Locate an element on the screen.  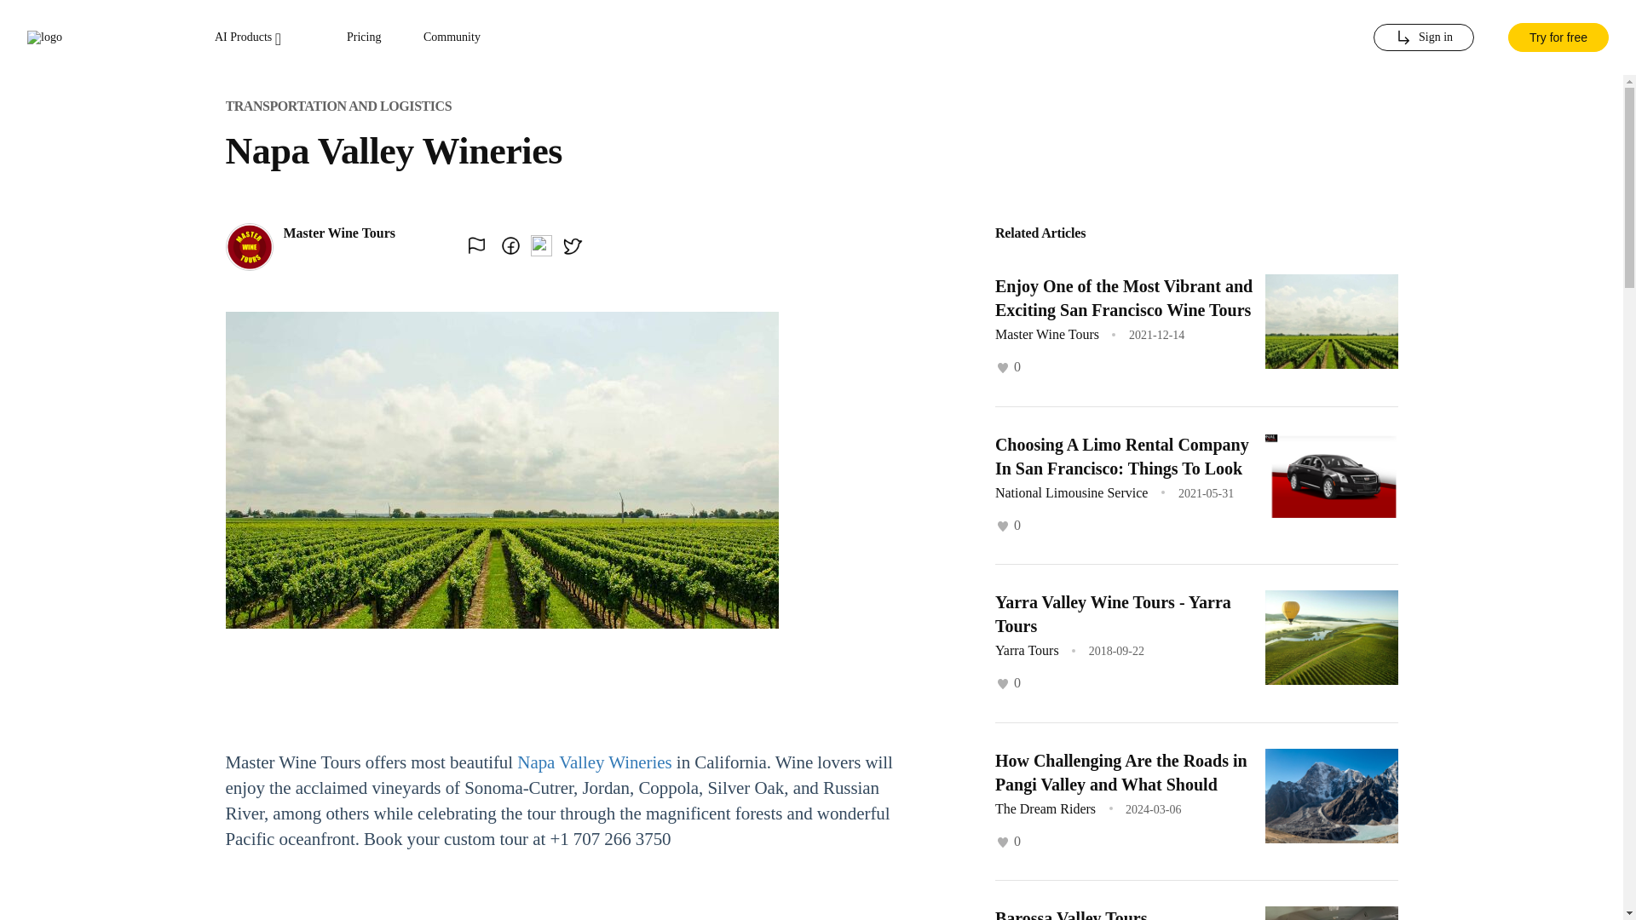
Napa Valley Wineries is located at coordinates (593, 762).